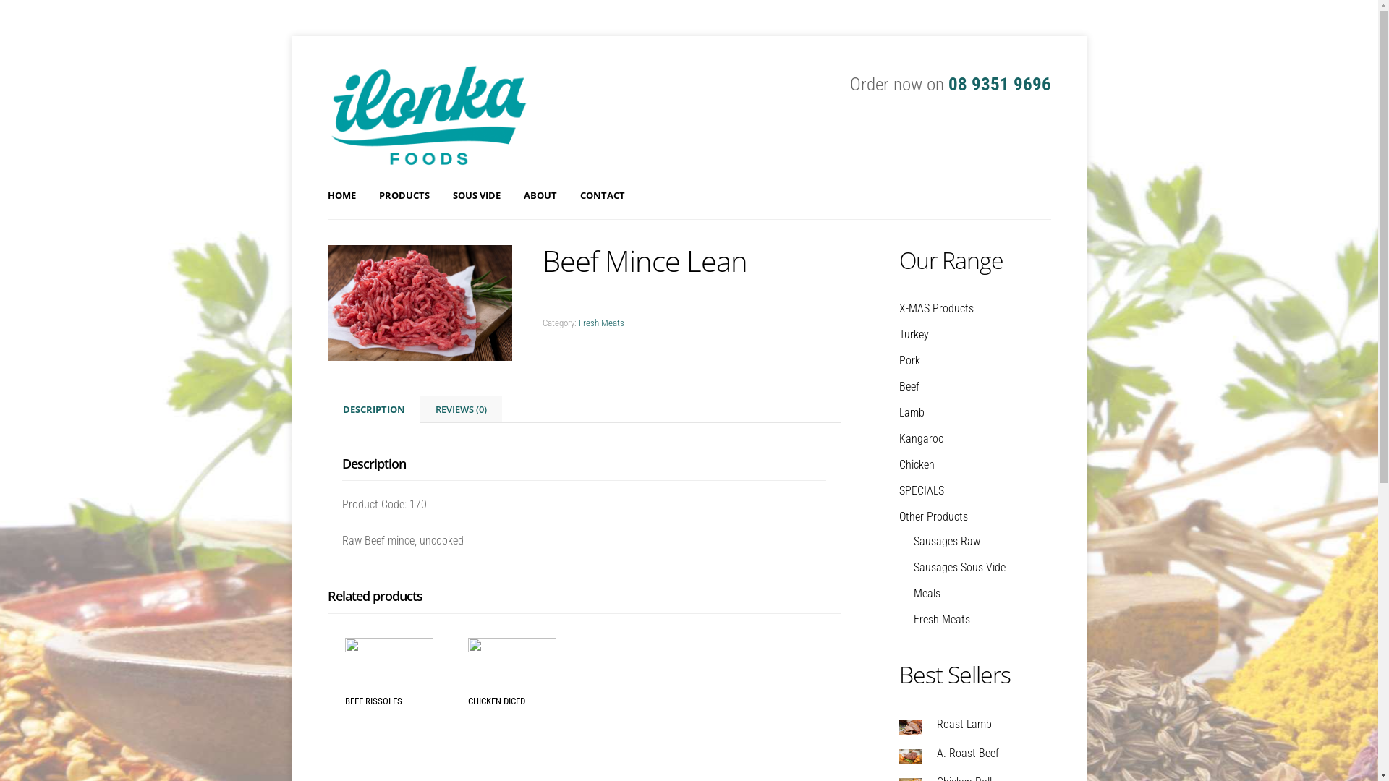  I want to click on Other Products, so click(933, 516).